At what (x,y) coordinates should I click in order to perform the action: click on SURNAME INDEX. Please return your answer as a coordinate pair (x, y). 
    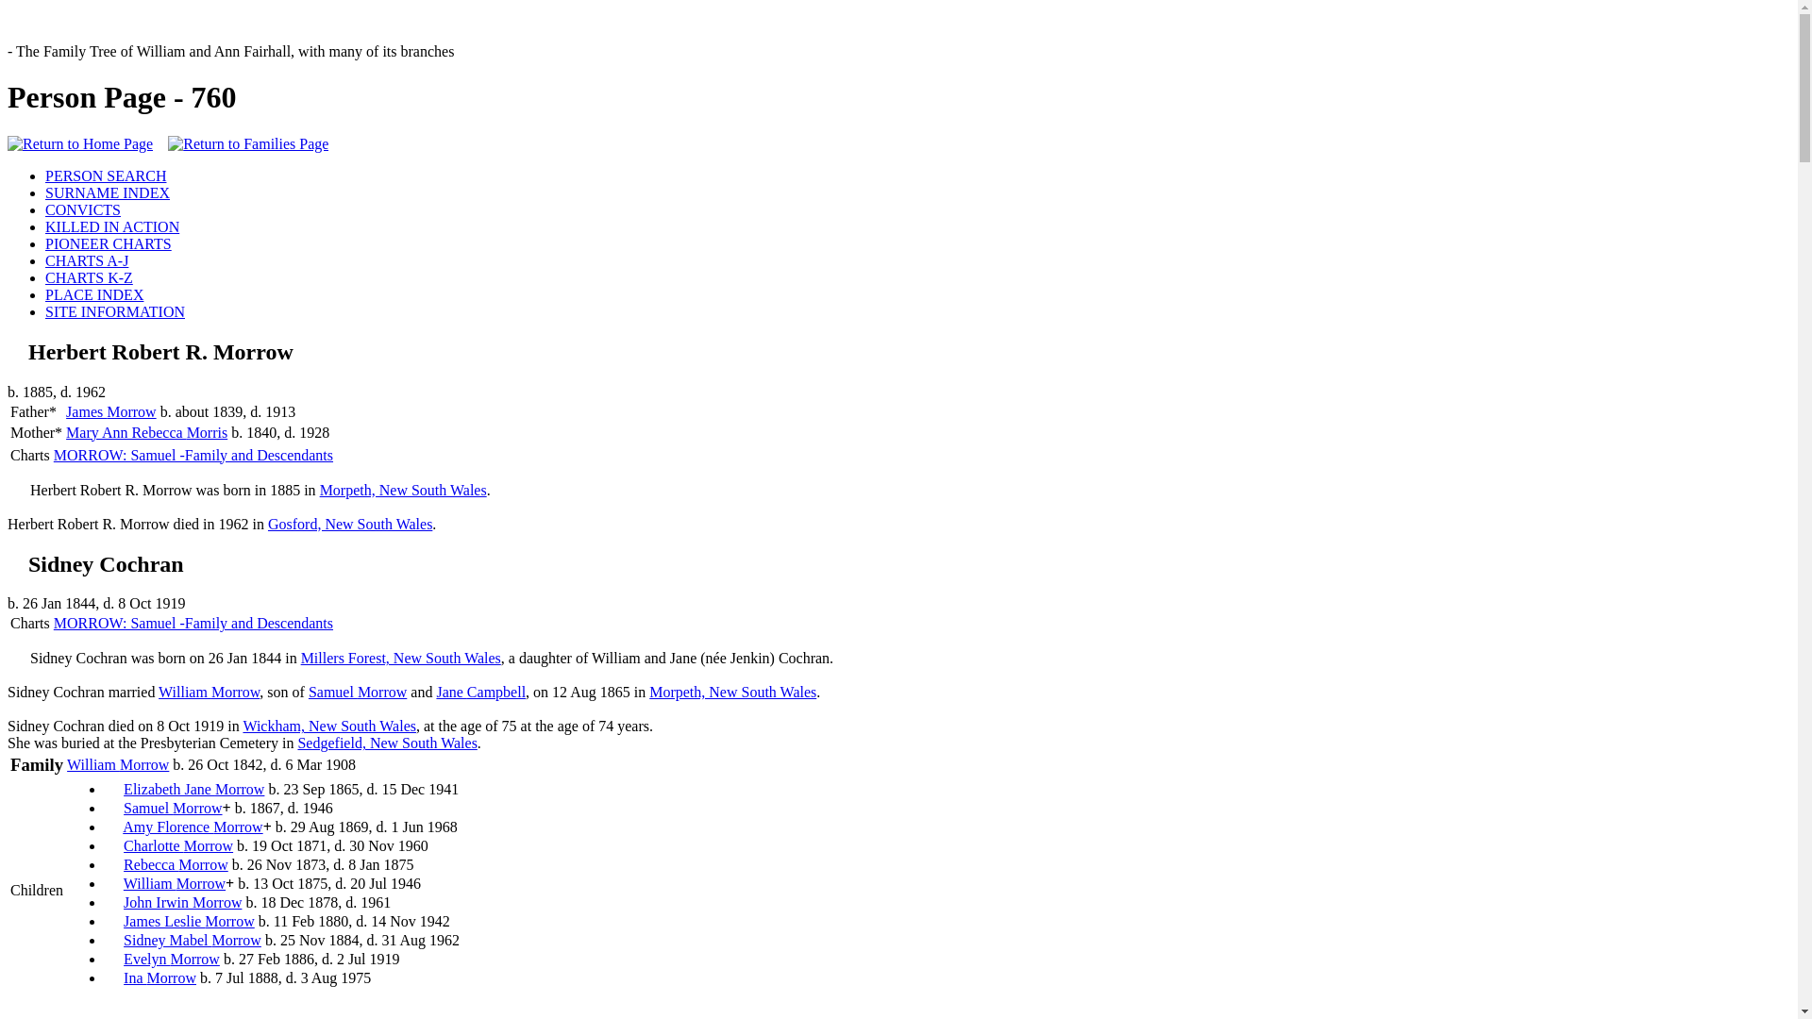
    Looking at the image, I should click on (108, 192).